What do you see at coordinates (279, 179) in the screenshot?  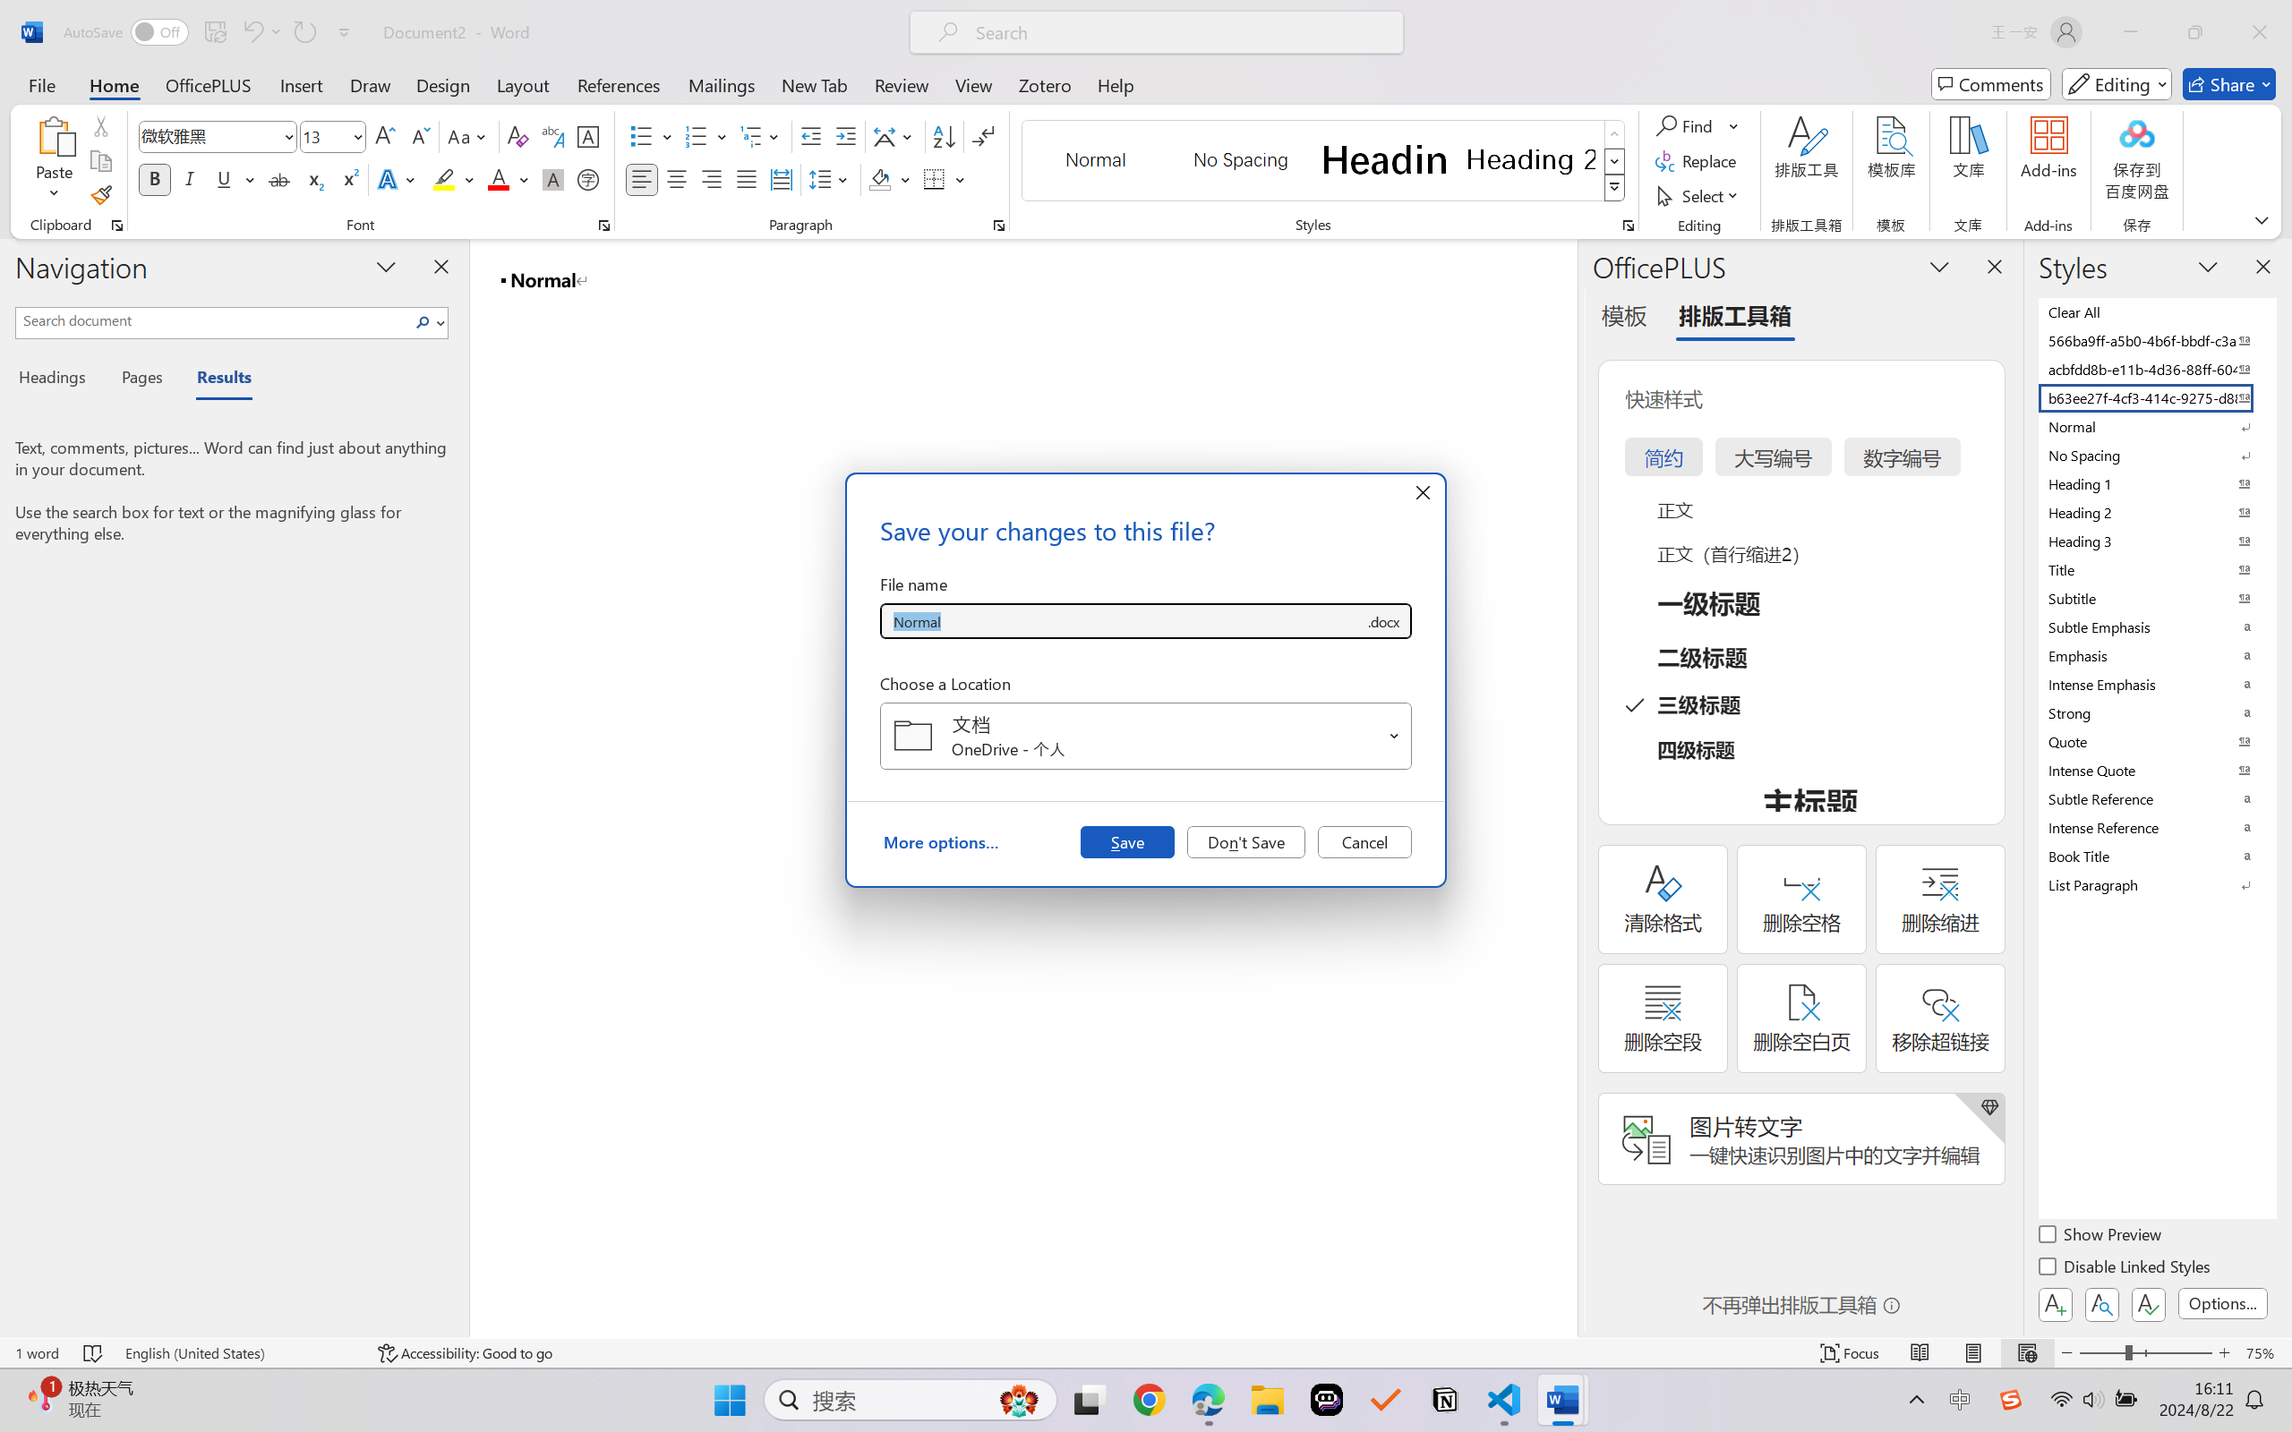 I see `Strikethrough` at bounding box center [279, 179].